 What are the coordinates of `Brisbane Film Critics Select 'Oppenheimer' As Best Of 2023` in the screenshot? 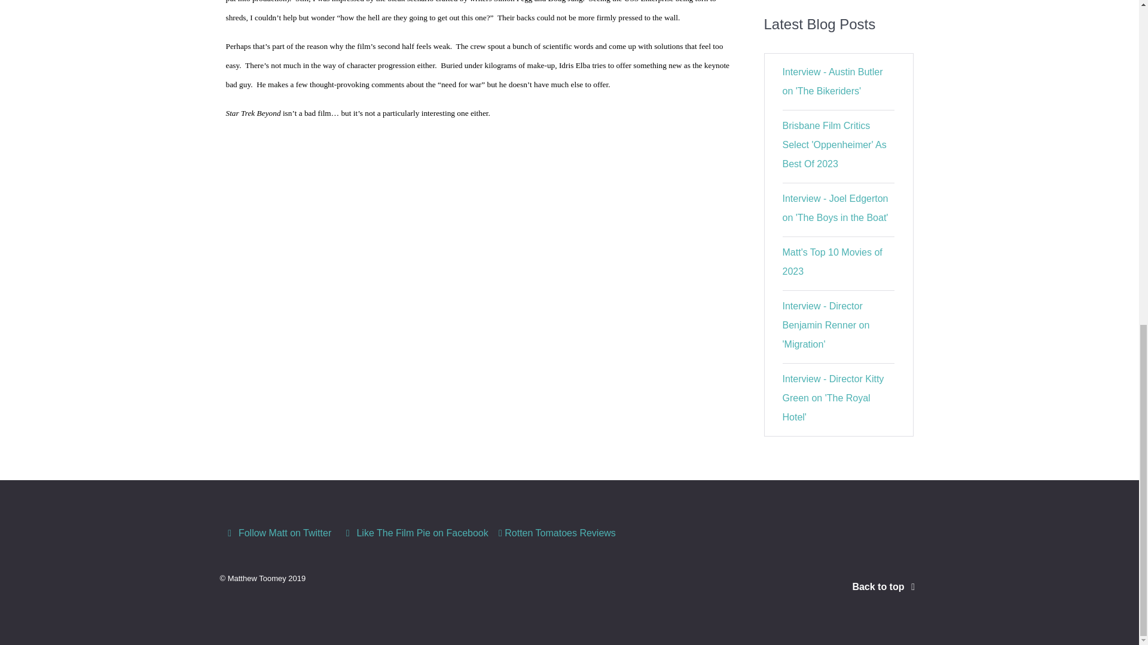 It's located at (835, 145).